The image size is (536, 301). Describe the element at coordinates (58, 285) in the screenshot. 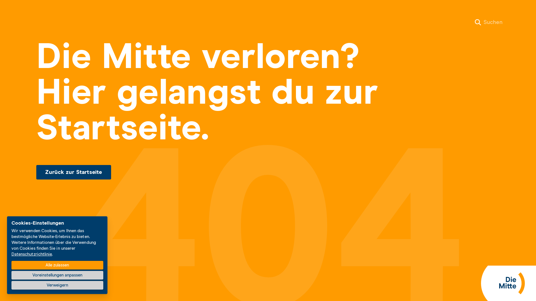

I see `Verweigern` at that location.